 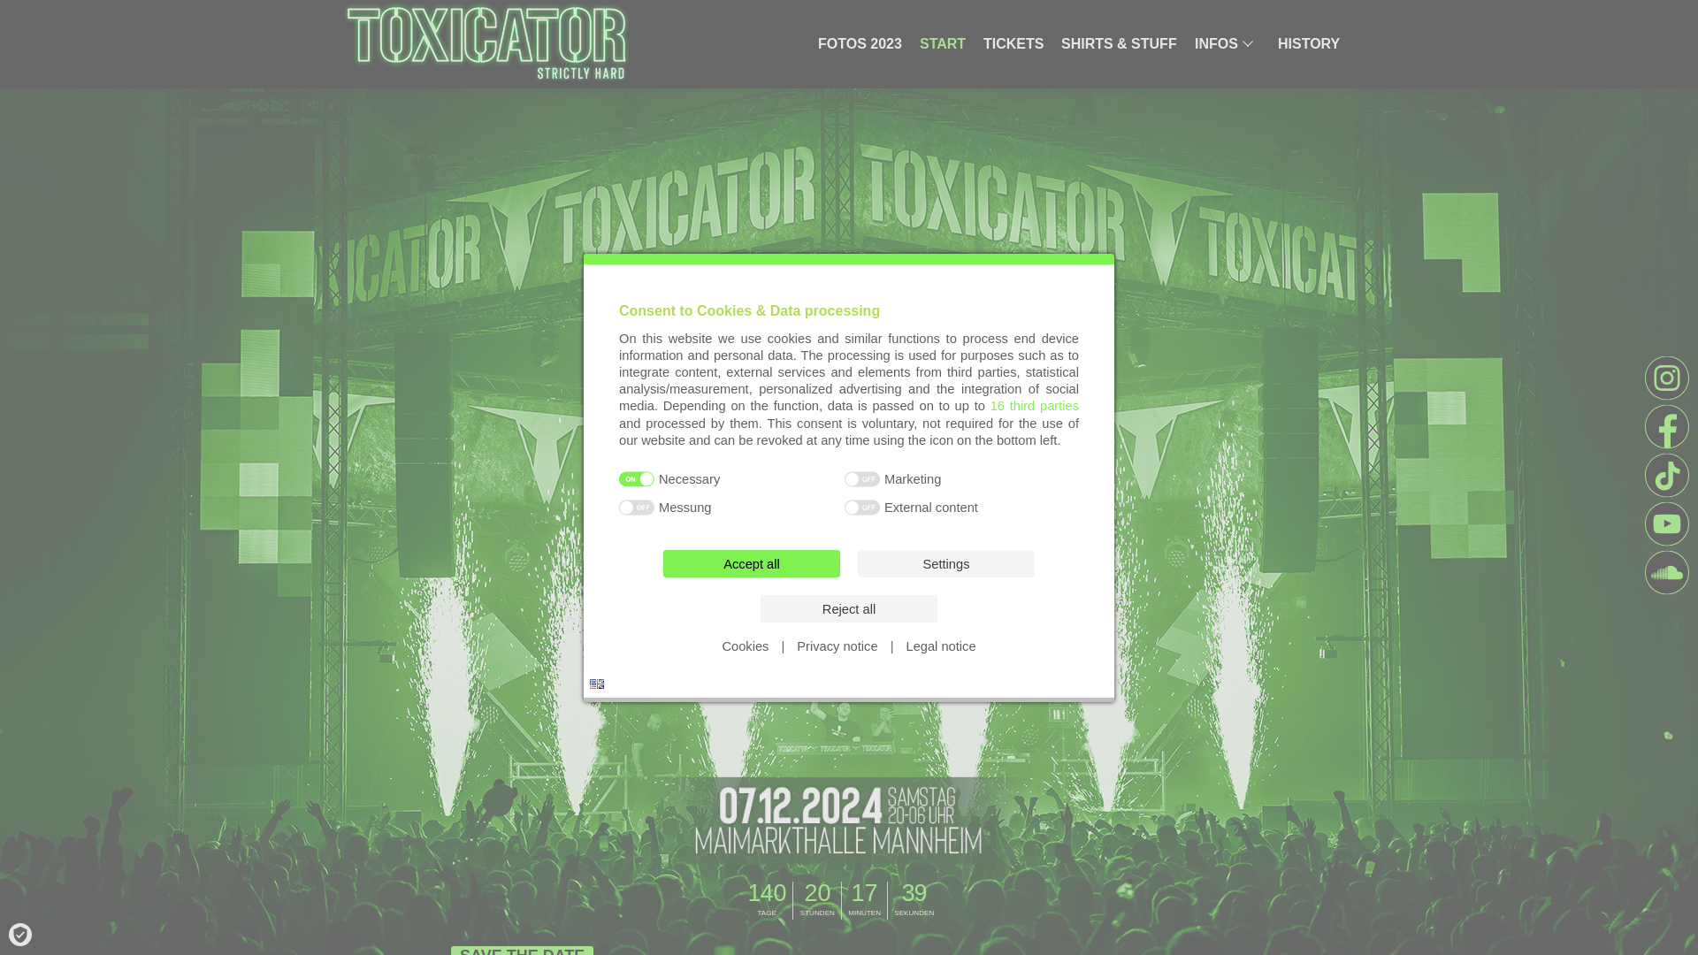 I want to click on Instagram, so click(x=1667, y=377).